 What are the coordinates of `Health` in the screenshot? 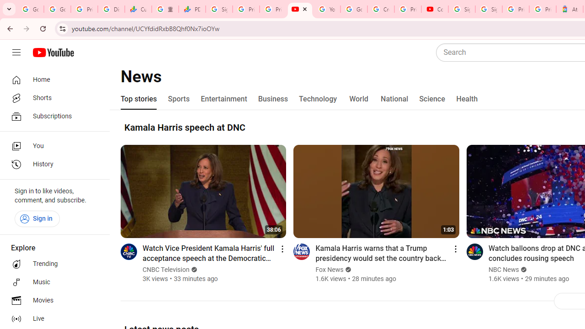 It's located at (467, 99).